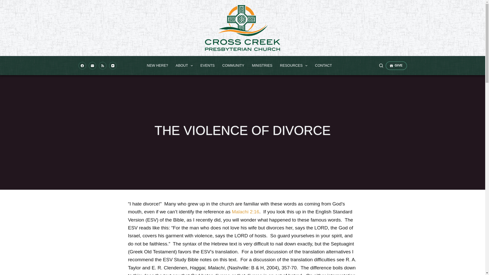  I want to click on NEW HERE?, so click(157, 65).